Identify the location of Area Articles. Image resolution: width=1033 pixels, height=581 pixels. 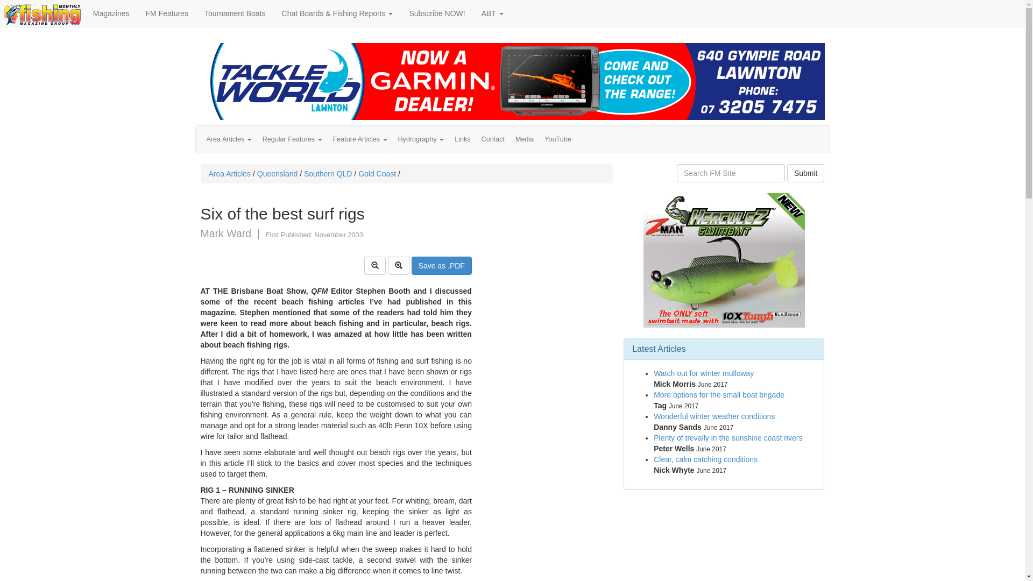
(230, 174).